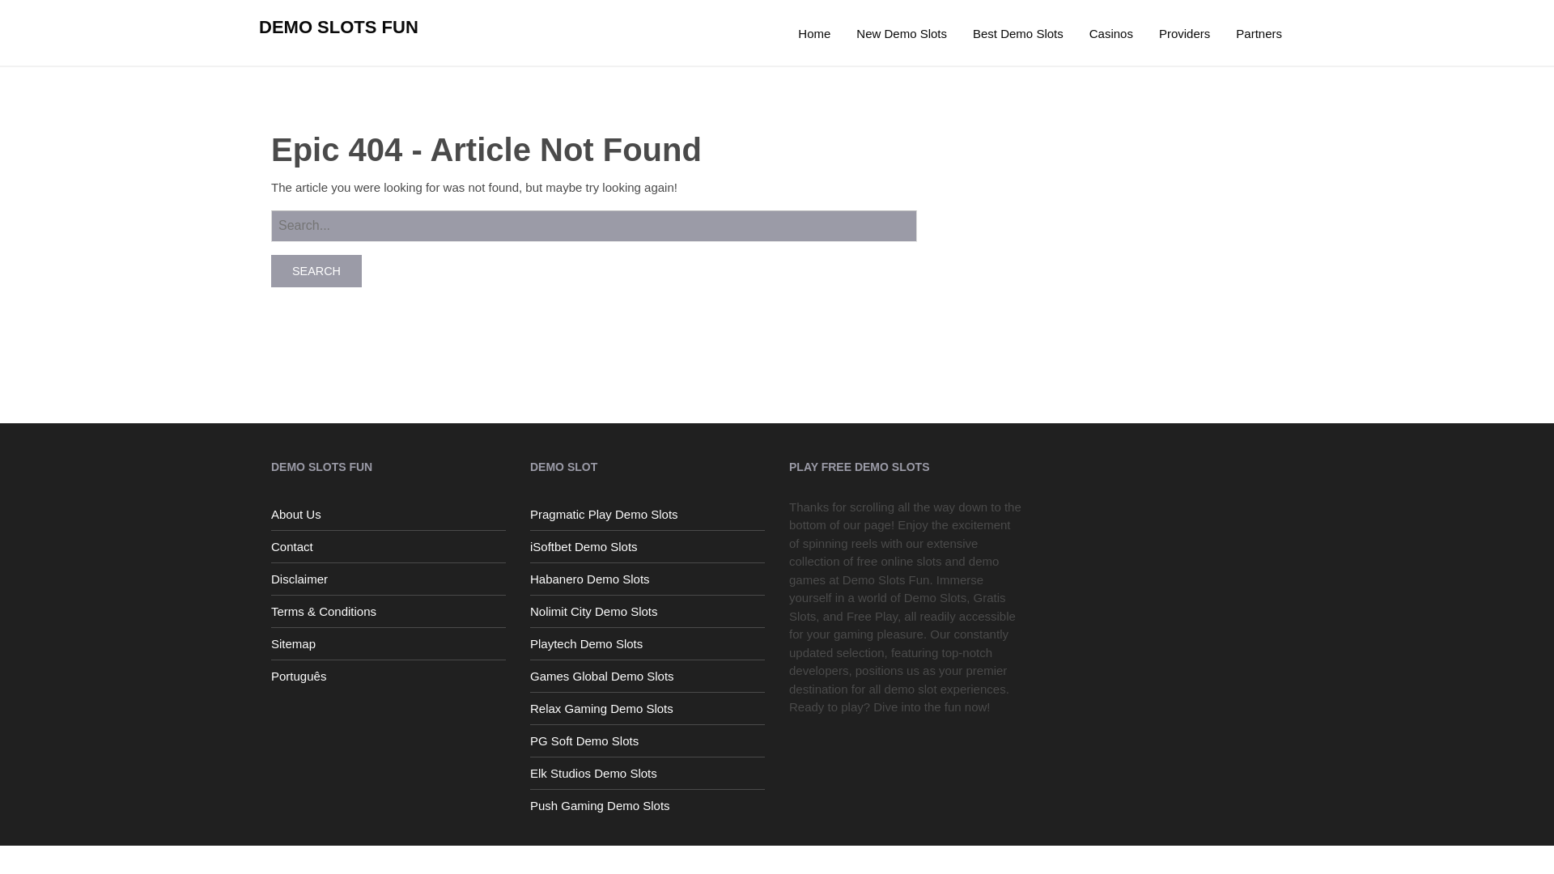  Describe the element at coordinates (902, 34) in the screenshot. I see `New Demo Slots` at that location.